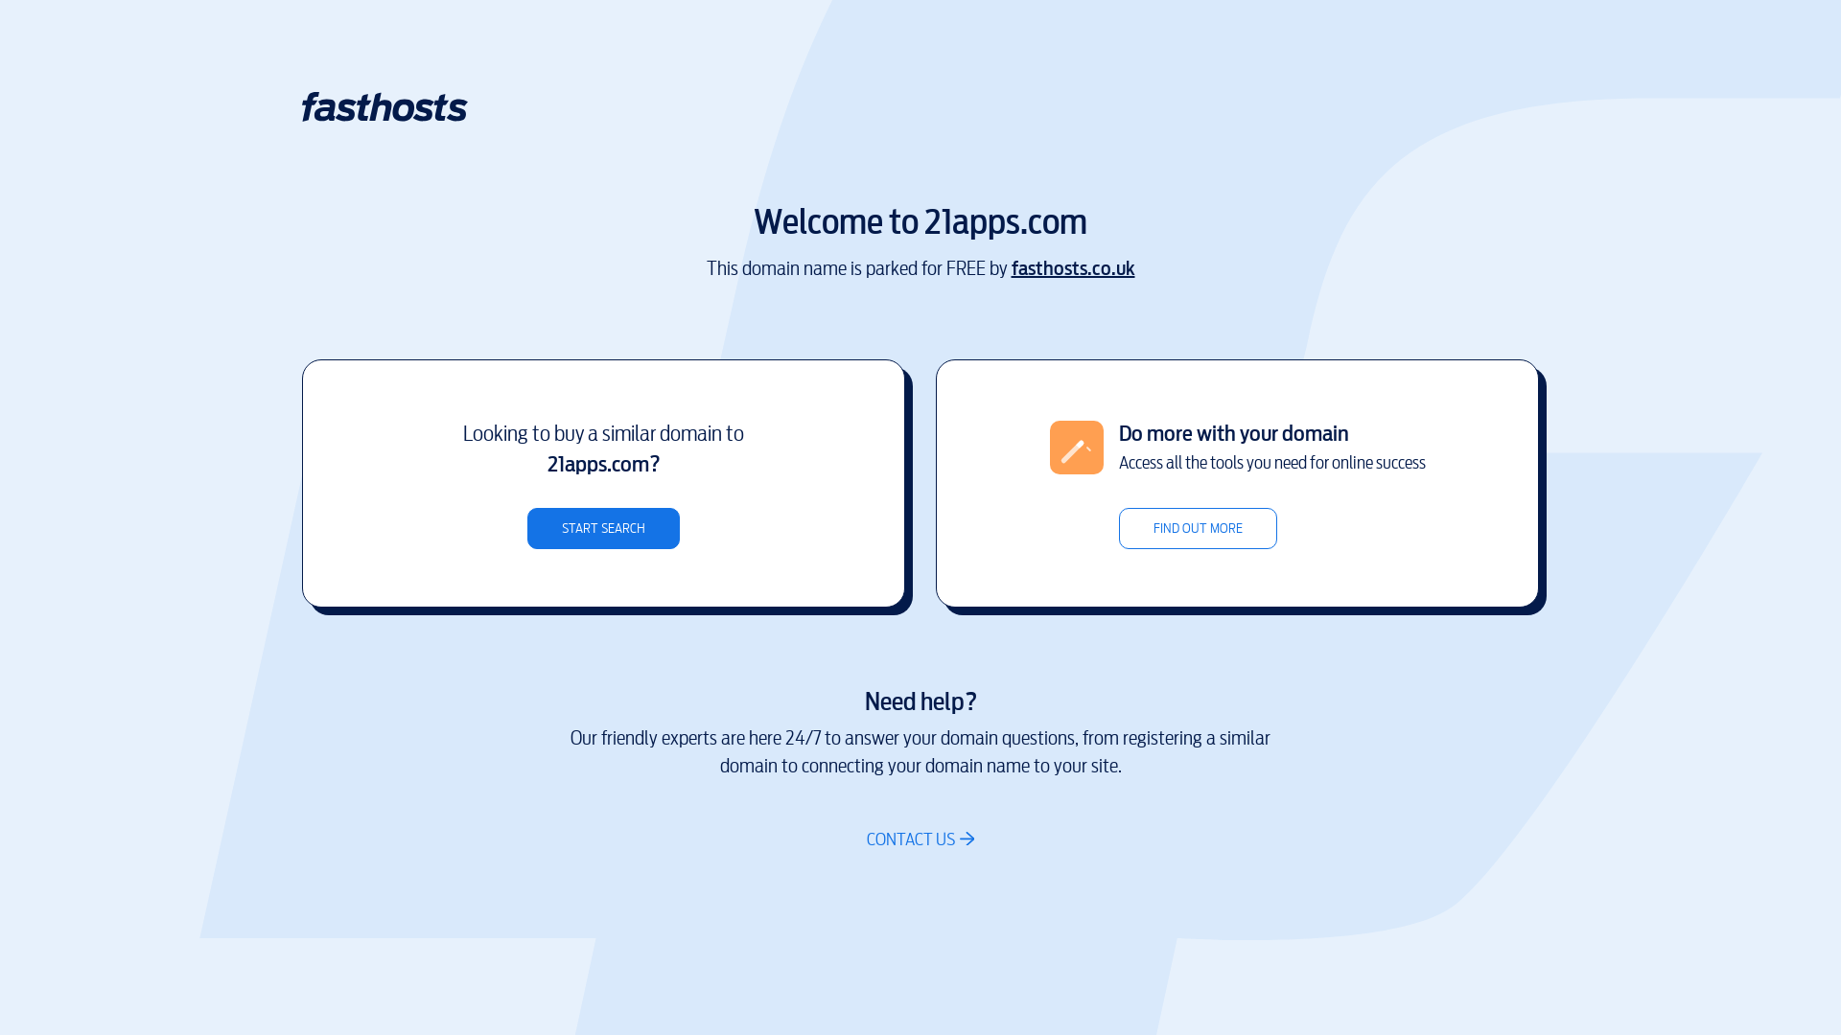  I want to click on START SEARCH, so click(604, 529).